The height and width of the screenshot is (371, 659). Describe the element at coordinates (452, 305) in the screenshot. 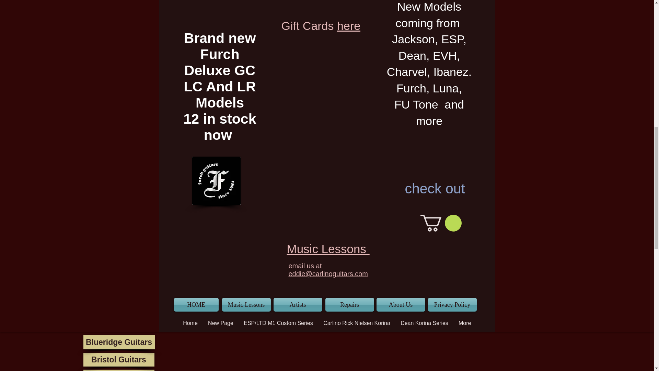

I see `Privacy Policy` at that location.